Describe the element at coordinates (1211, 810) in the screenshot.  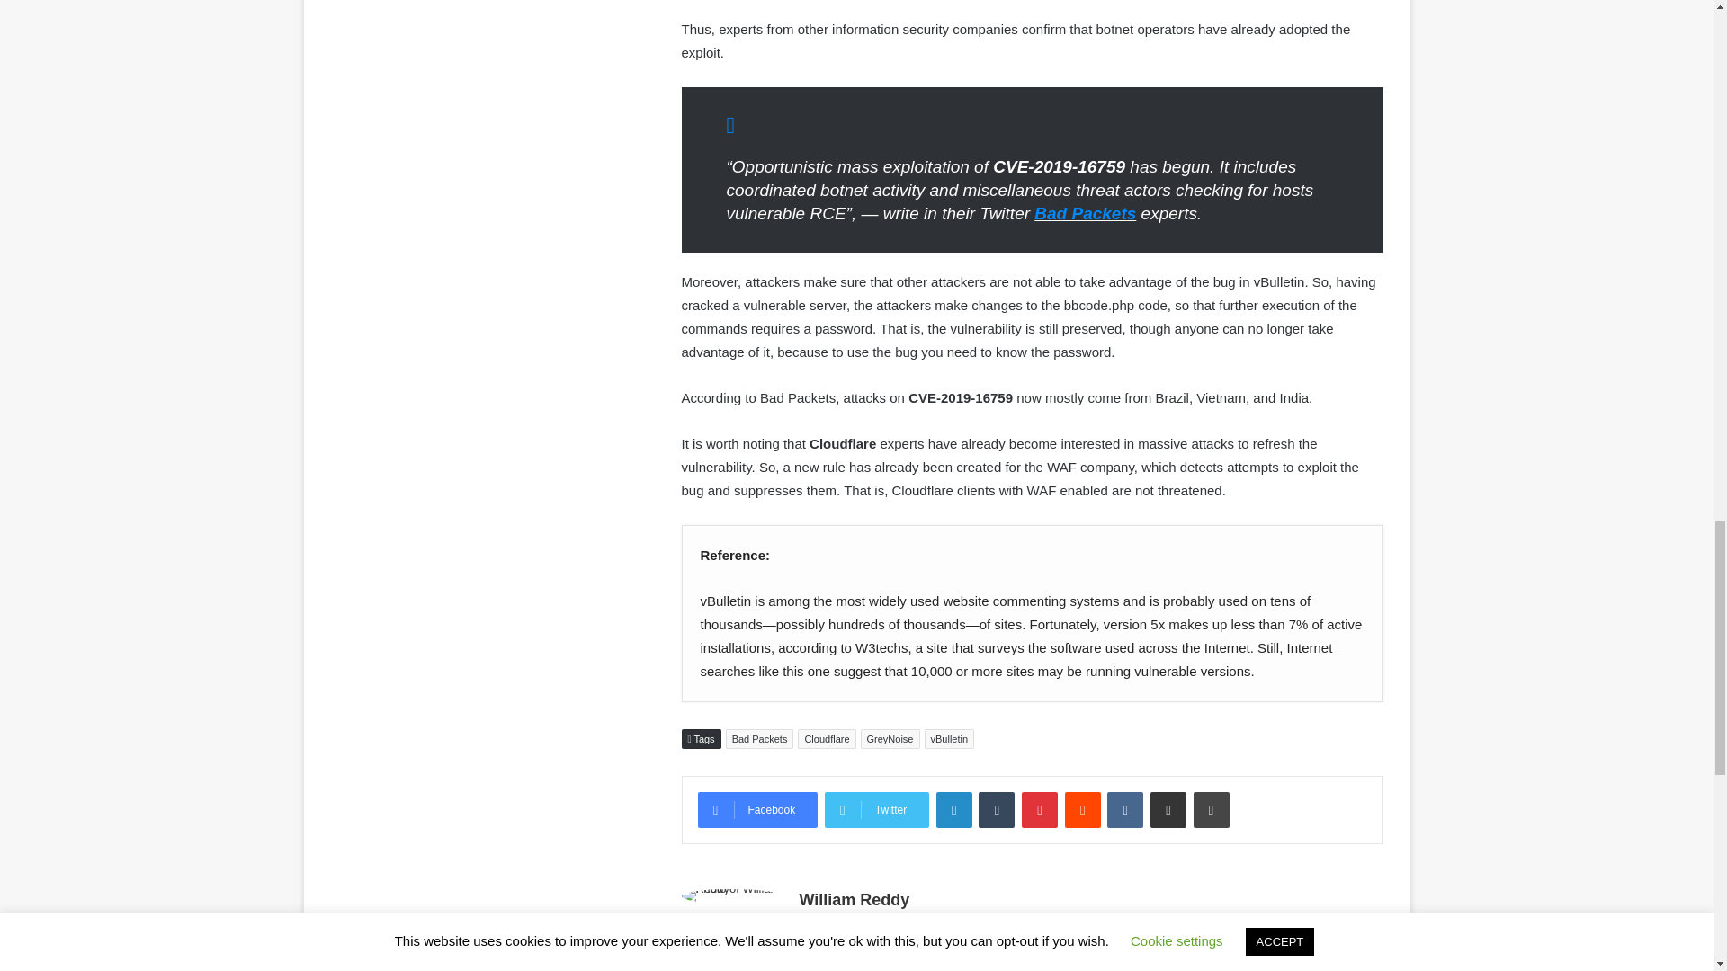
I see `Print` at that location.